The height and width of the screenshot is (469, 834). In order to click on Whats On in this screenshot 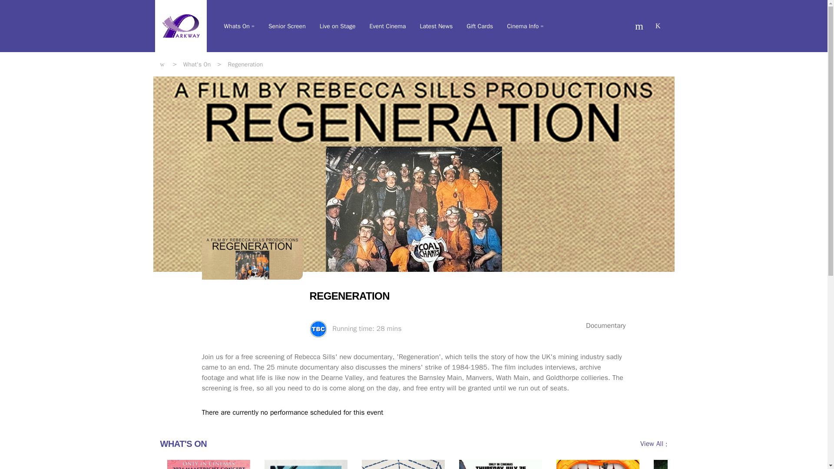, I will do `click(239, 26)`.